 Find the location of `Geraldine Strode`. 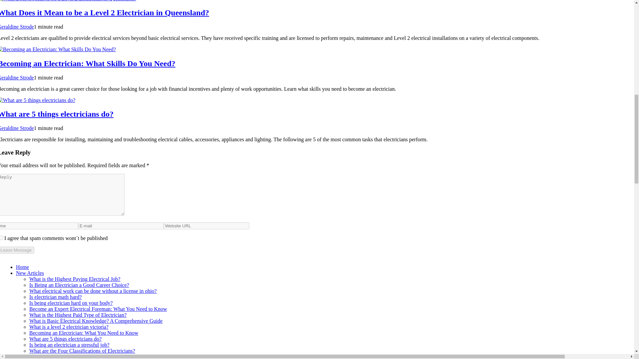

Geraldine Strode is located at coordinates (17, 77).